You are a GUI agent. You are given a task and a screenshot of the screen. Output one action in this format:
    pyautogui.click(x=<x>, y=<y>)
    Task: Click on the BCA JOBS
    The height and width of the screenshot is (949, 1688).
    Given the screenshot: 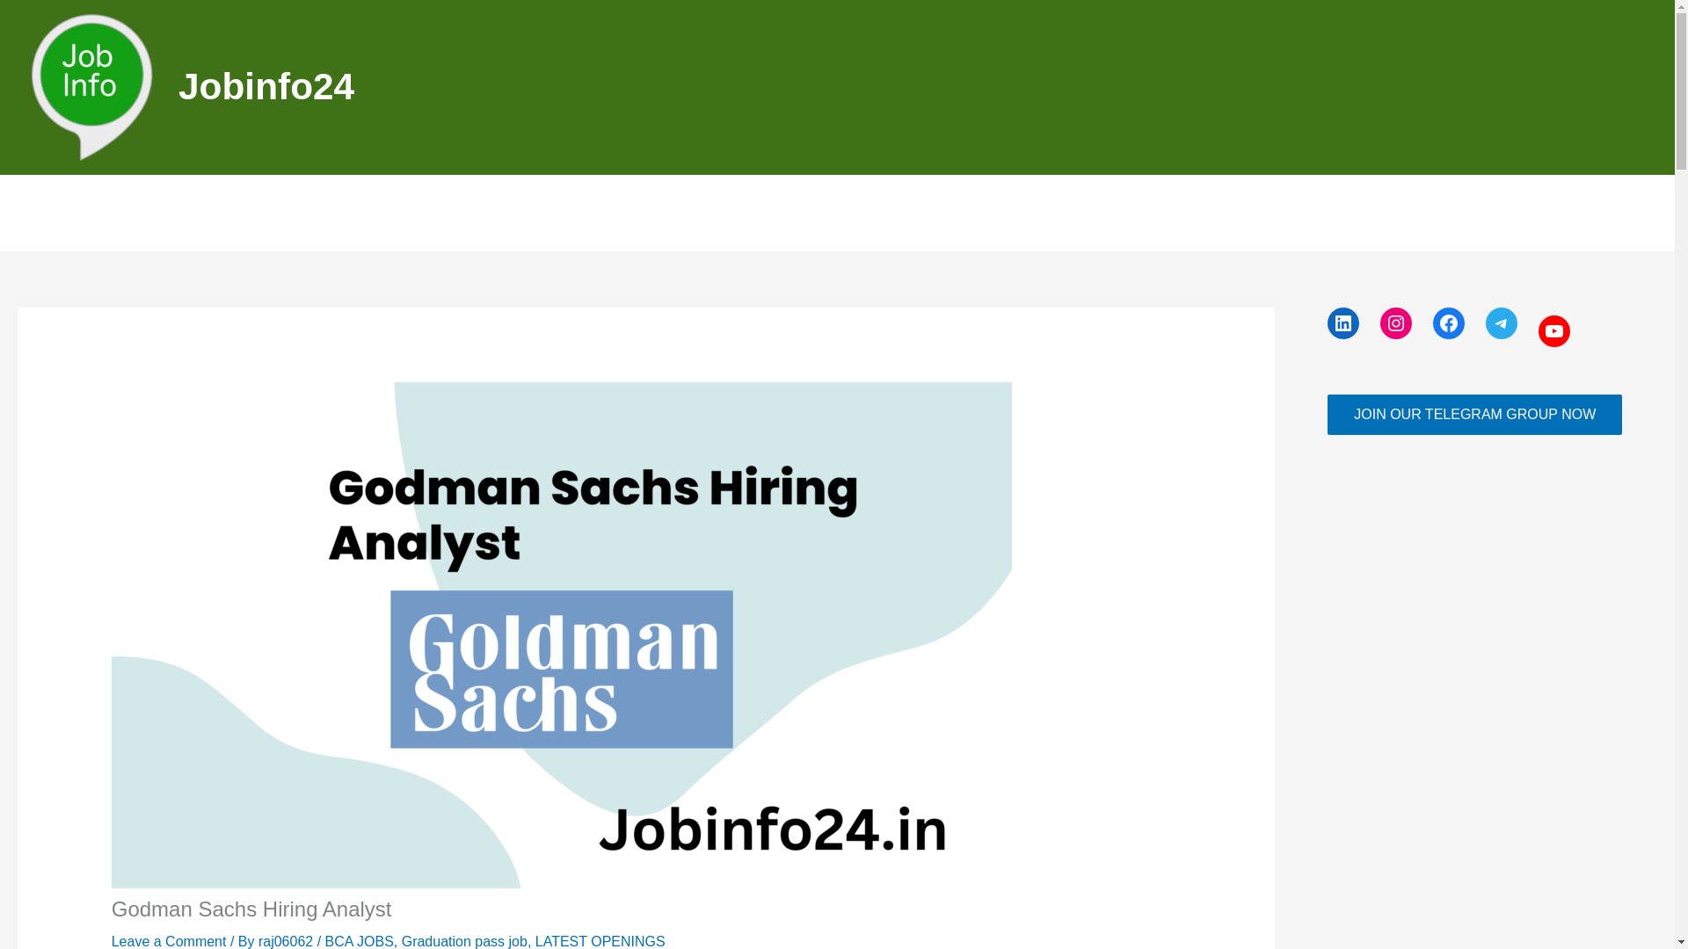 What is the action you would take?
    pyautogui.click(x=359, y=941)
    